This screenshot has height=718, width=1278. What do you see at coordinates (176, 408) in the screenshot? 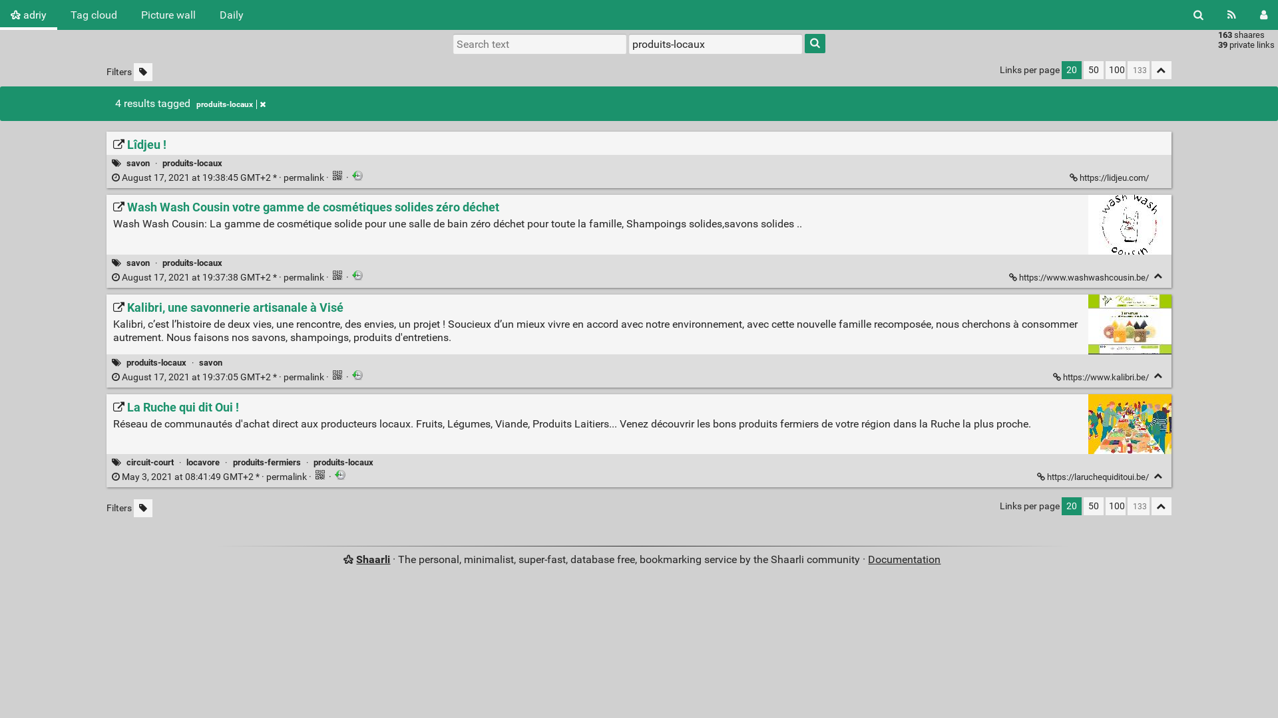
I see `La Ruche qui dit Oui !` at bounding box center [176, 408].